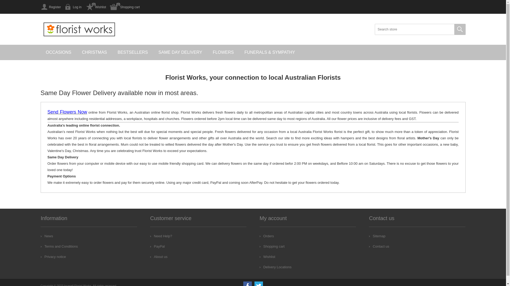  Describe the element at coordinates (159, 257) in the screenshot. I see `About us` at that location.